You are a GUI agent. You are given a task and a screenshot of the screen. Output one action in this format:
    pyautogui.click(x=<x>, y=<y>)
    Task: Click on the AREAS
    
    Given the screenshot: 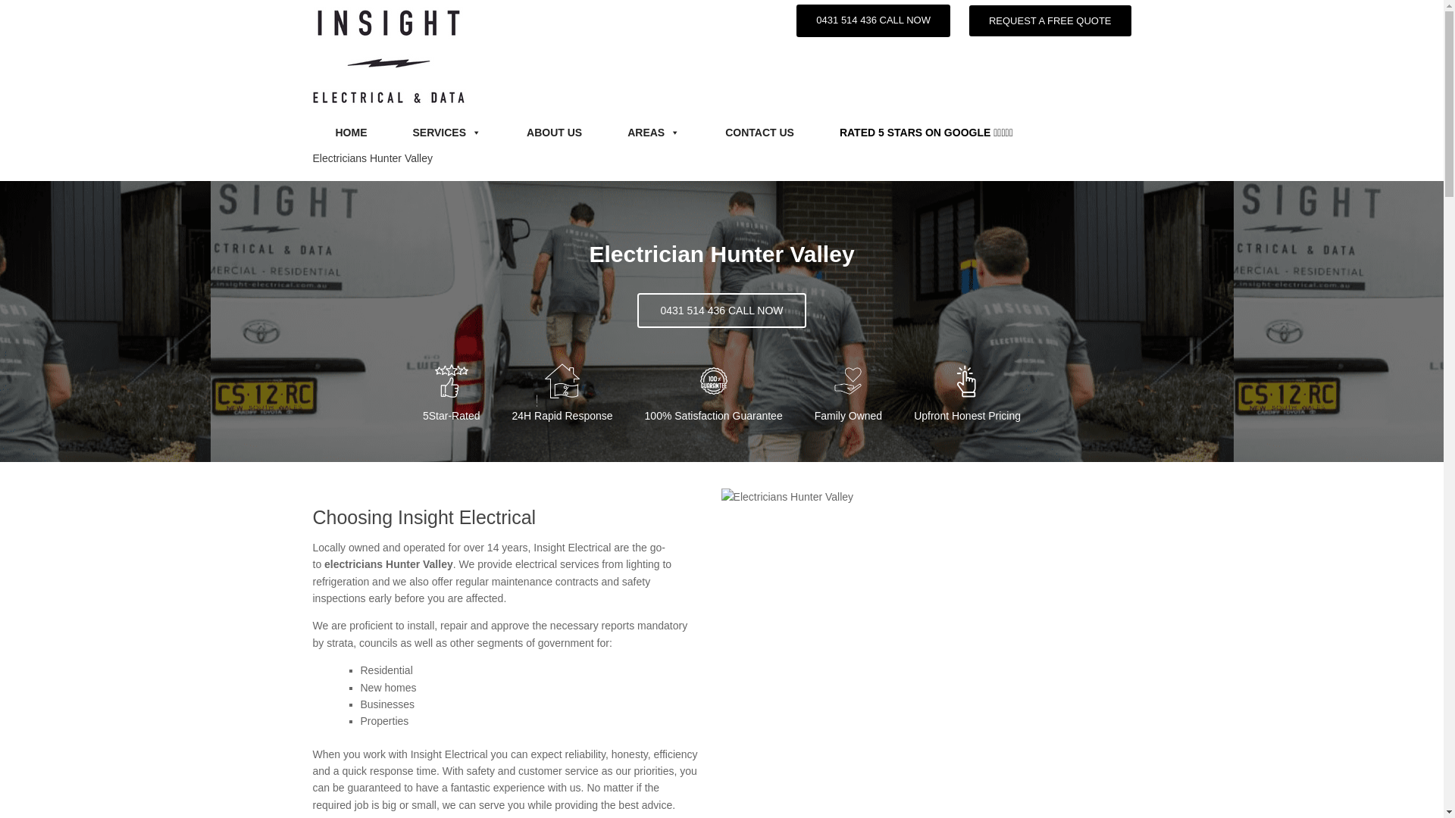 What is the action you would take?
    pyautogui.click(x=653, y=133)
    